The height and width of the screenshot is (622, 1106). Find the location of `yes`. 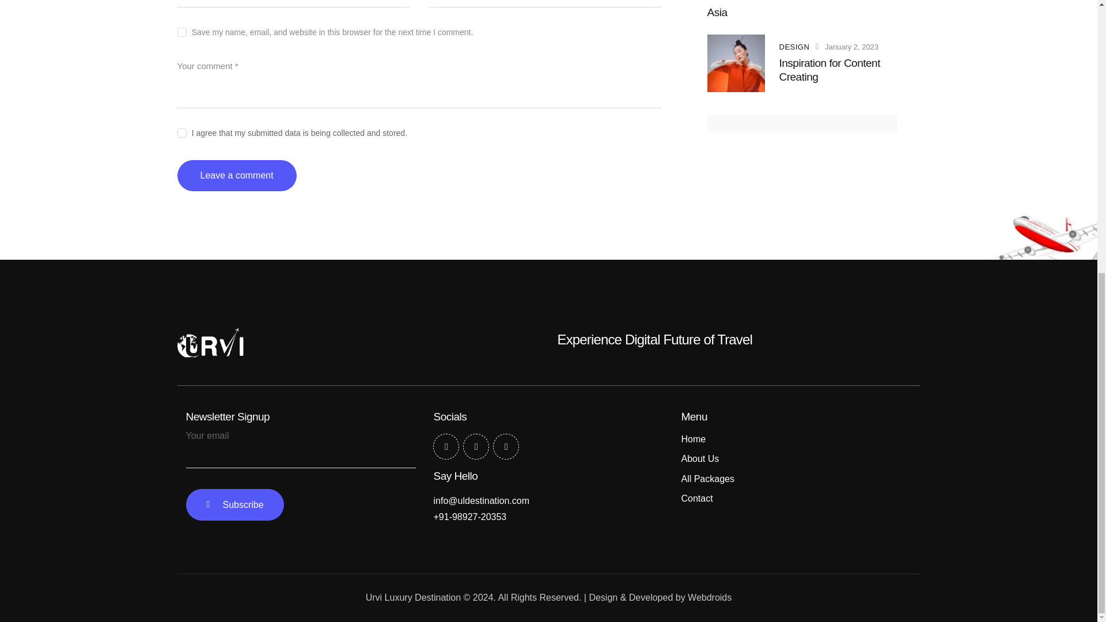

yes is located at coordinates (181, 30).